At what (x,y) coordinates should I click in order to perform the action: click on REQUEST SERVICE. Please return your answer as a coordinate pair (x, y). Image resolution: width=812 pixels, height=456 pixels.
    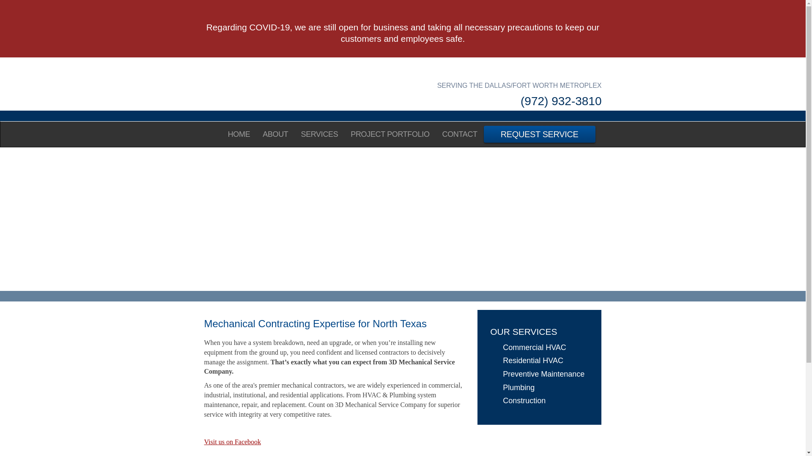
    Looking at the image, I should click on (540, 134).